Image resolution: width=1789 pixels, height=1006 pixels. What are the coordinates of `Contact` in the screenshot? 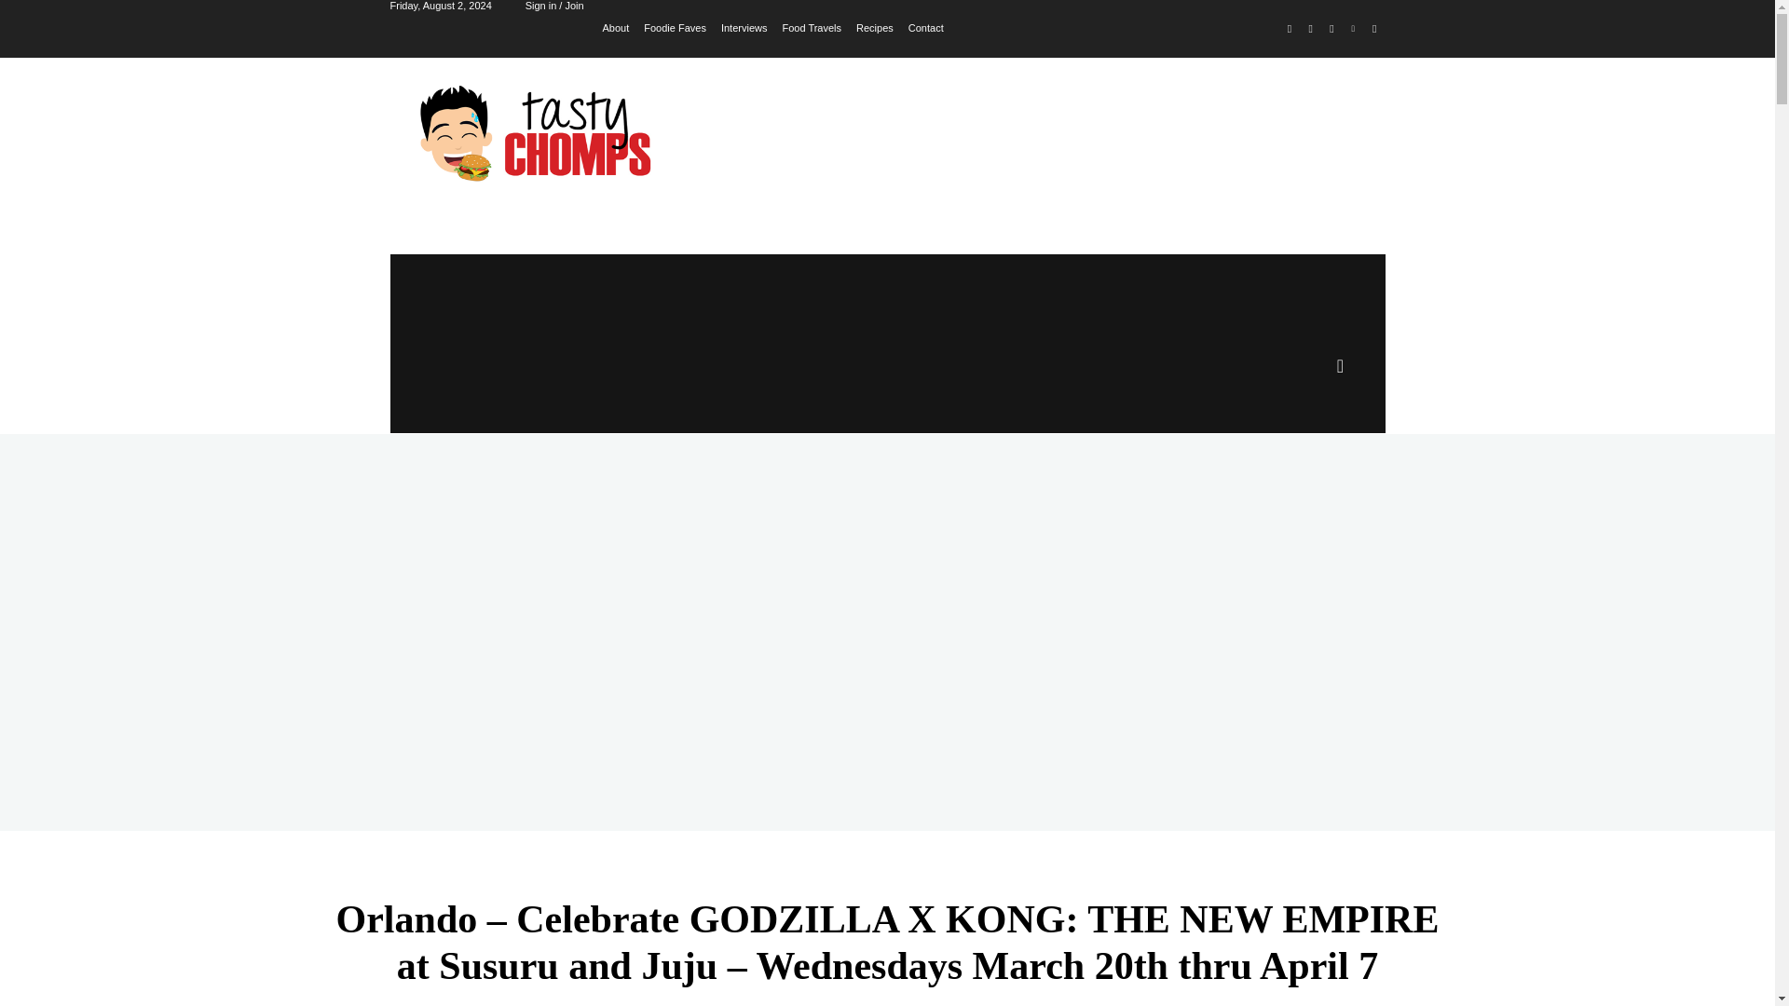 It's located at (926, 26).